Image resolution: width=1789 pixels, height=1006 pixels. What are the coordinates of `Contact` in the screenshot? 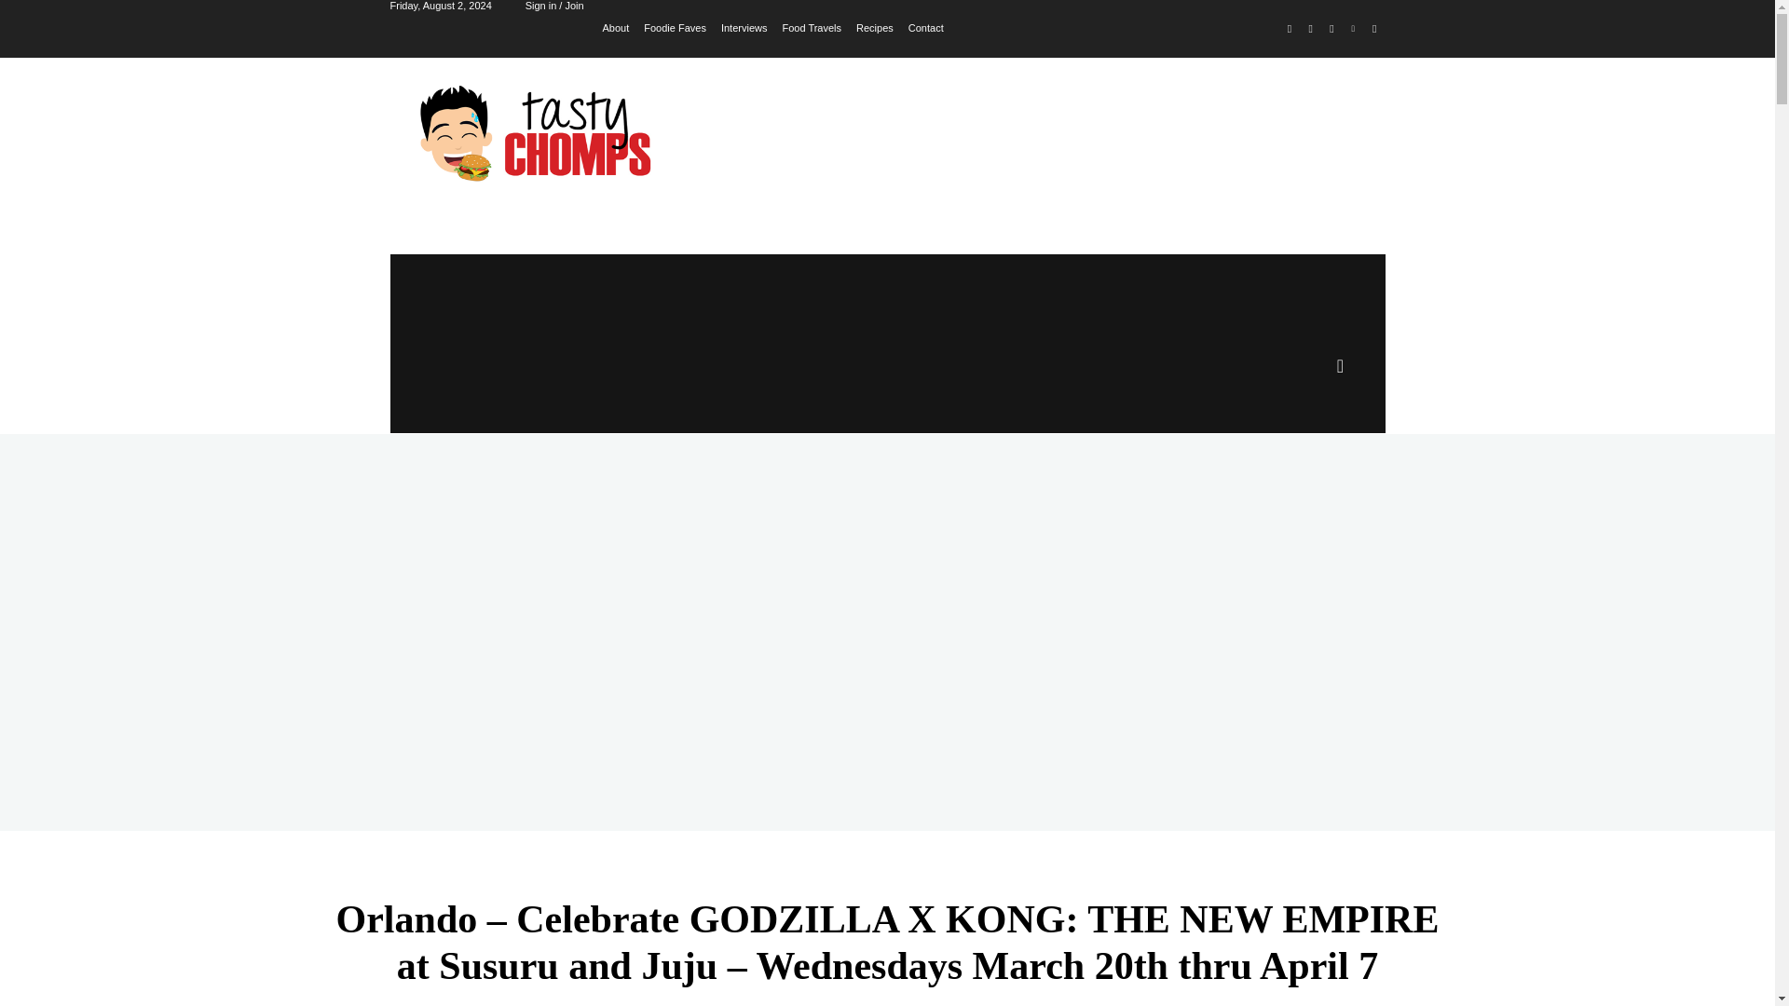 It's located at (926, 26).